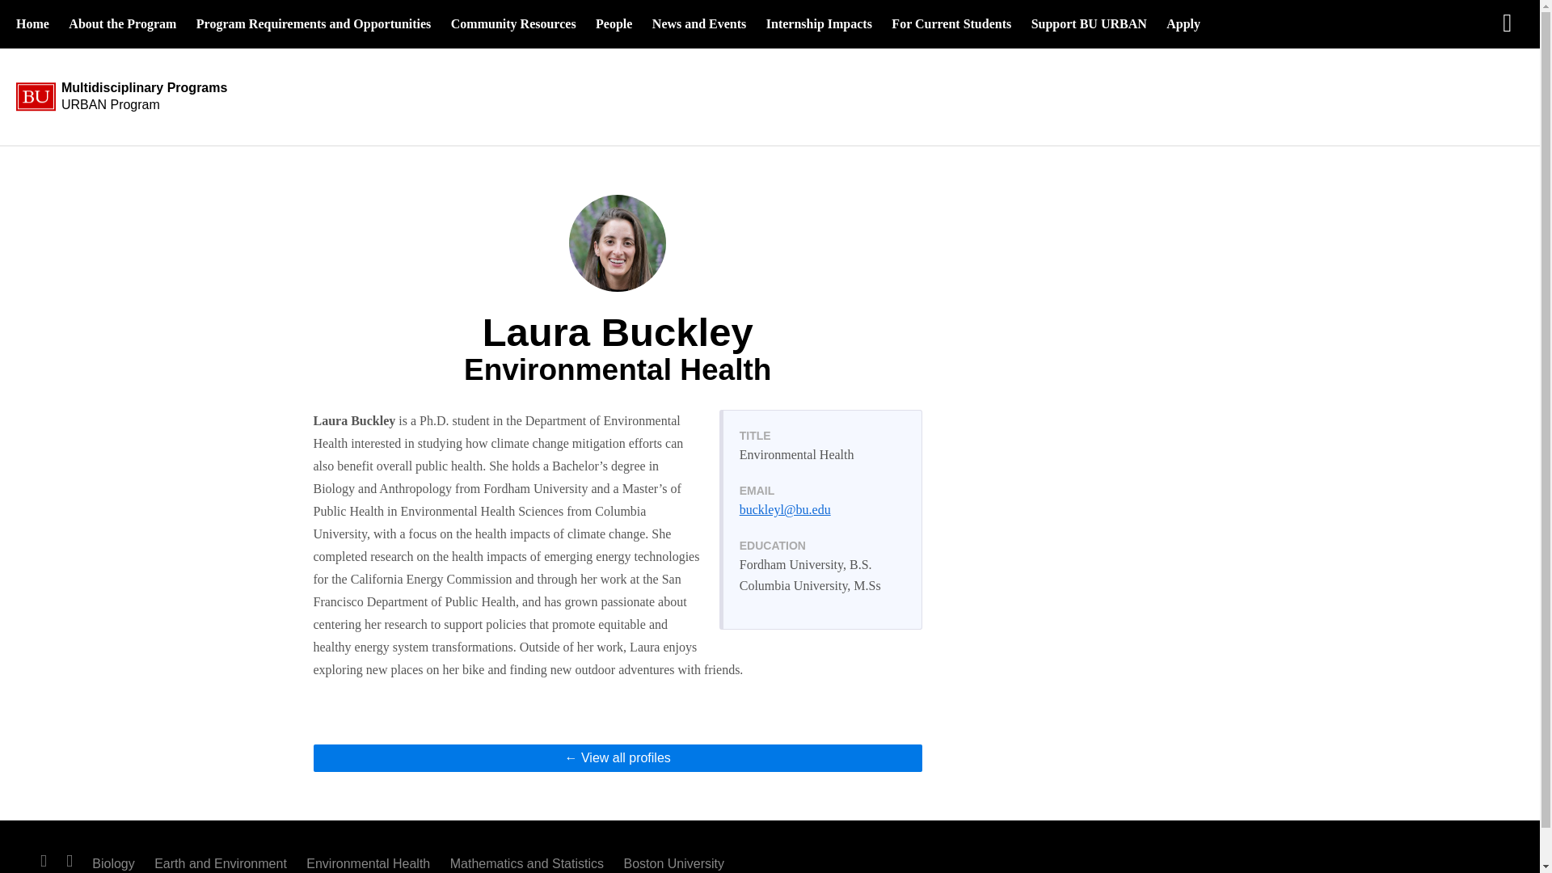 The image size is (1552, 873). I want to click on For Current Students, so click(1088, 24).